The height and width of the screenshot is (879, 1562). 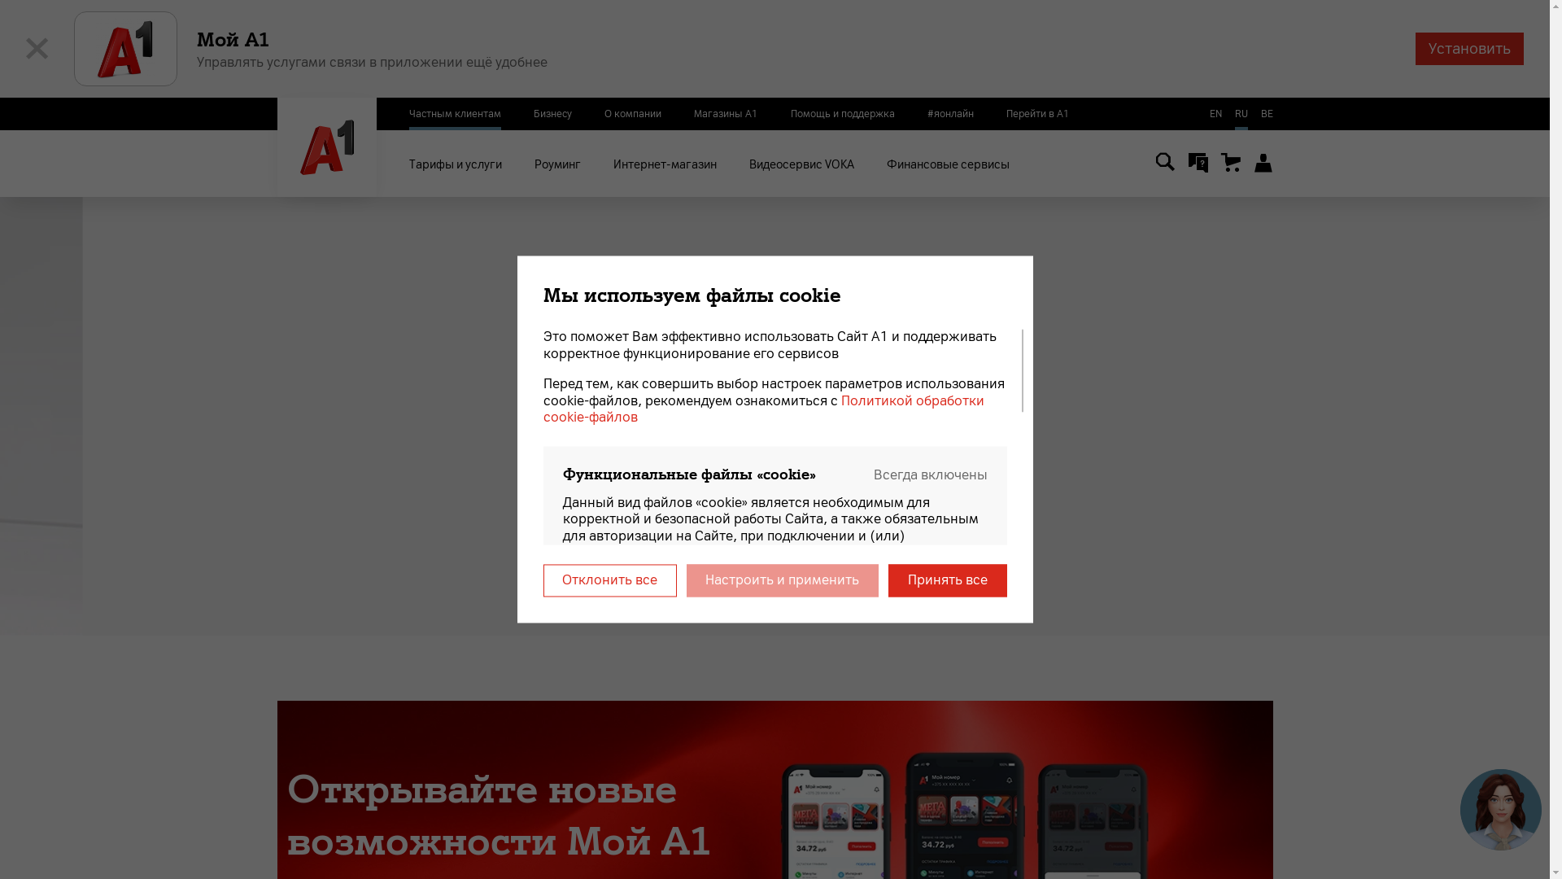 I want to click on BE, so click(x=1267, y=114).